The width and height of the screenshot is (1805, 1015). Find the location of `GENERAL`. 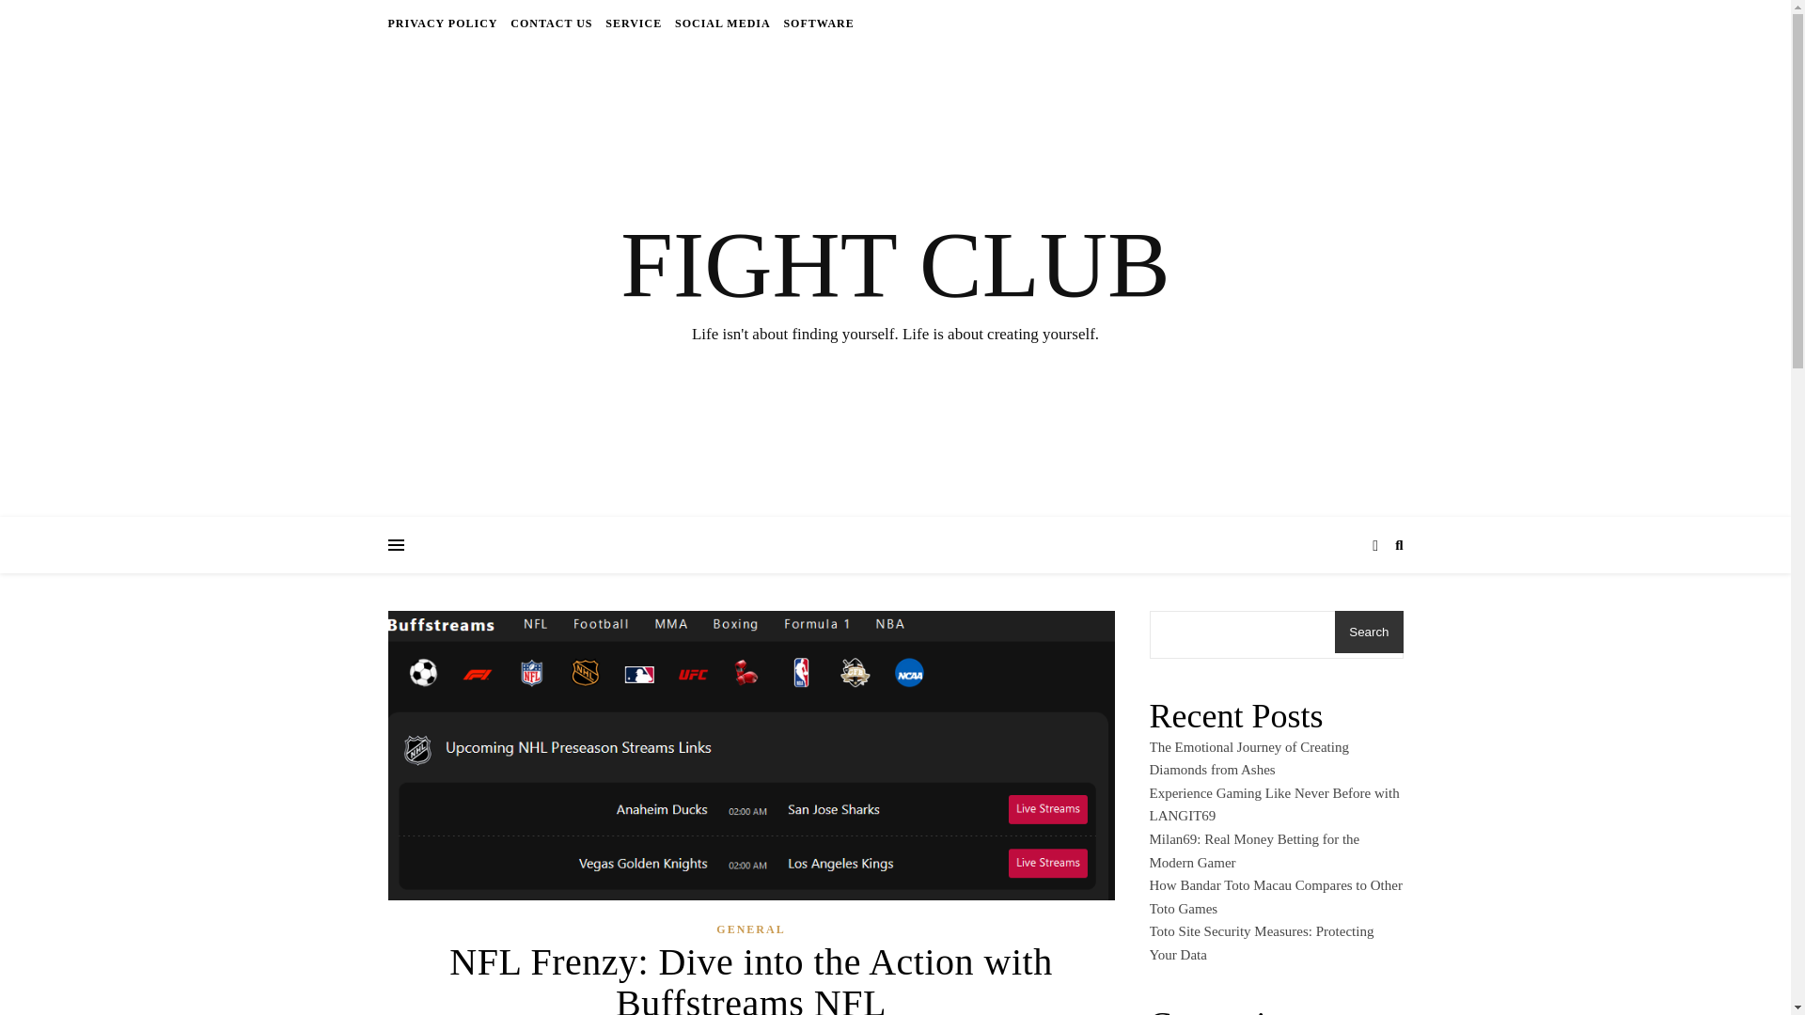

GENERAL is located at coordinates (750, 930).